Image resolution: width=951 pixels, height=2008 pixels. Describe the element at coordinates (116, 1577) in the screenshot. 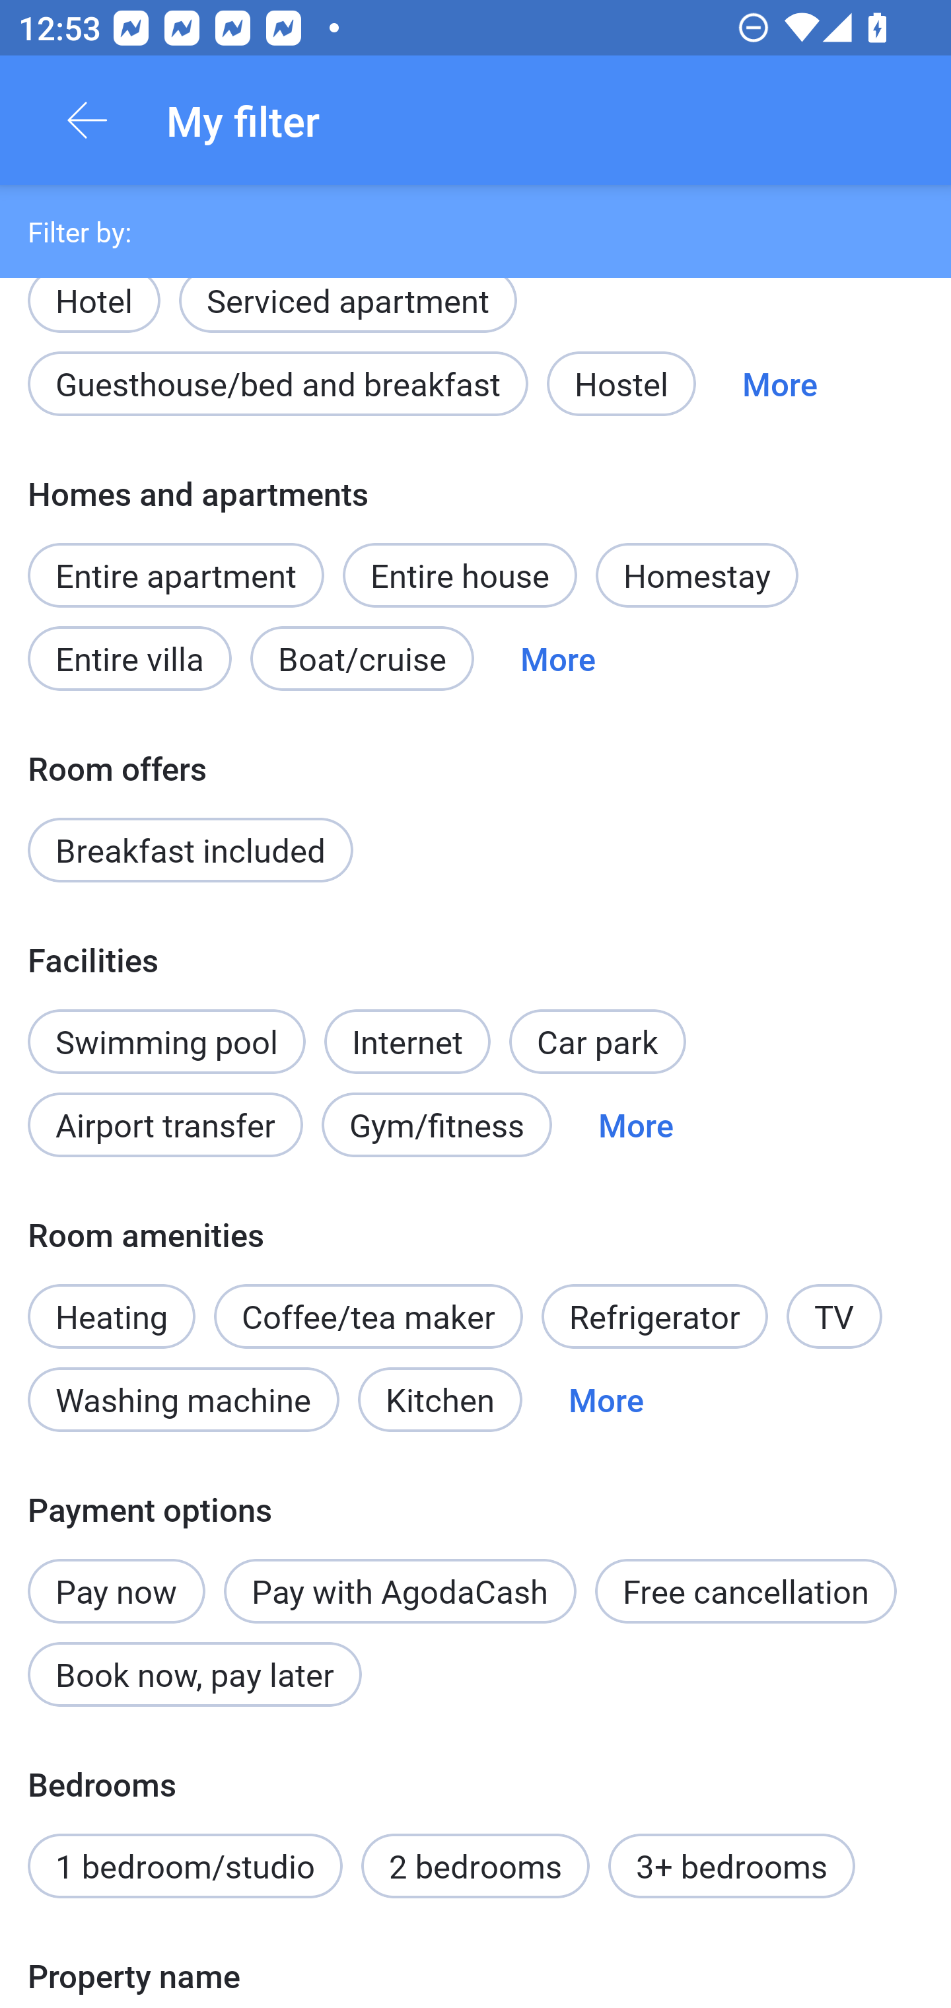

I see `Pay now` at that location.